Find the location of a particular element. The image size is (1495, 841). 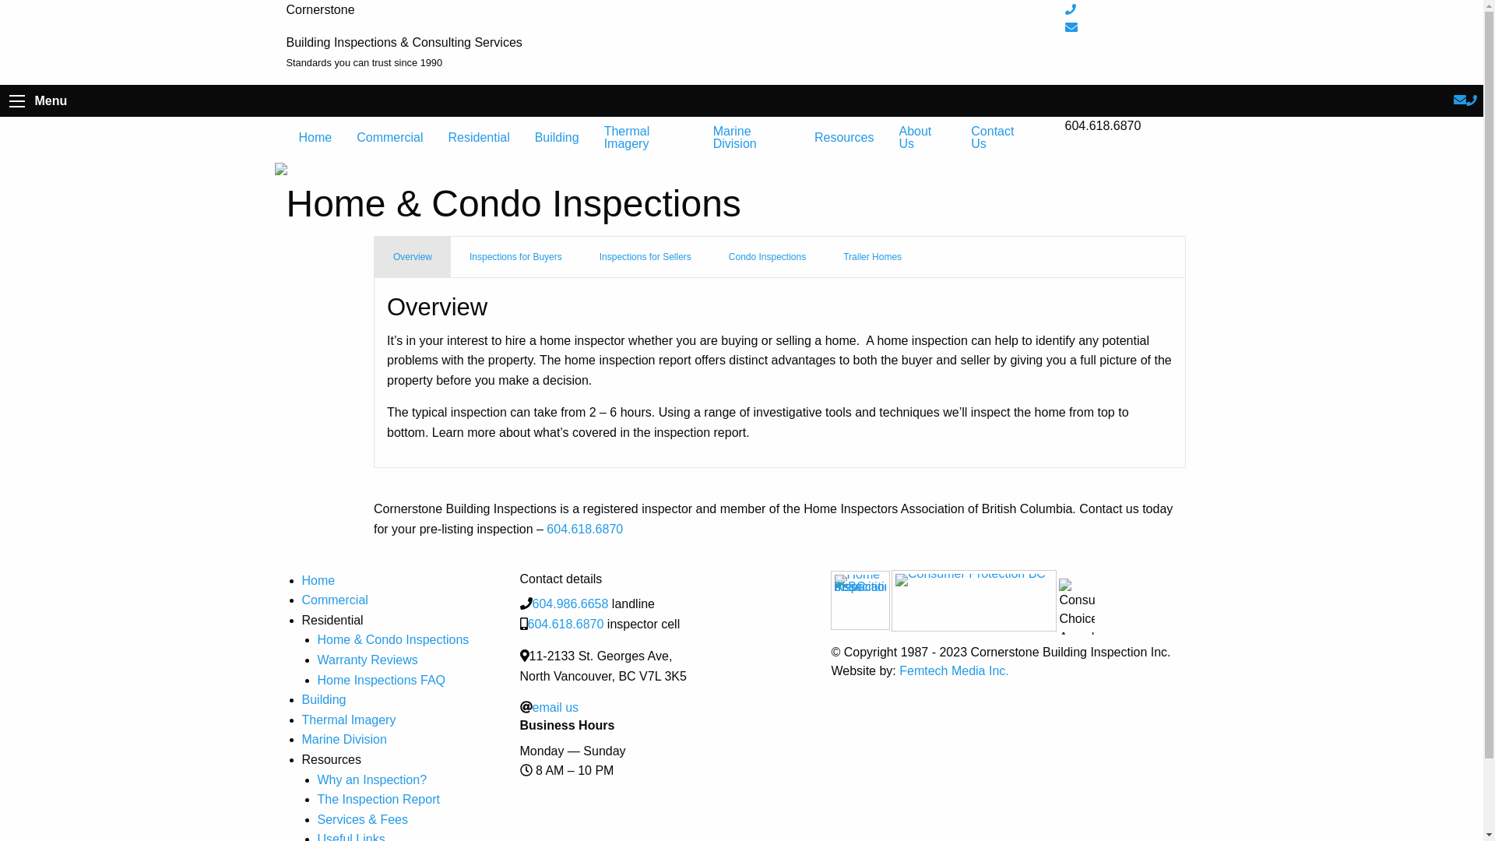

Building is located at coordinates (324, 699).